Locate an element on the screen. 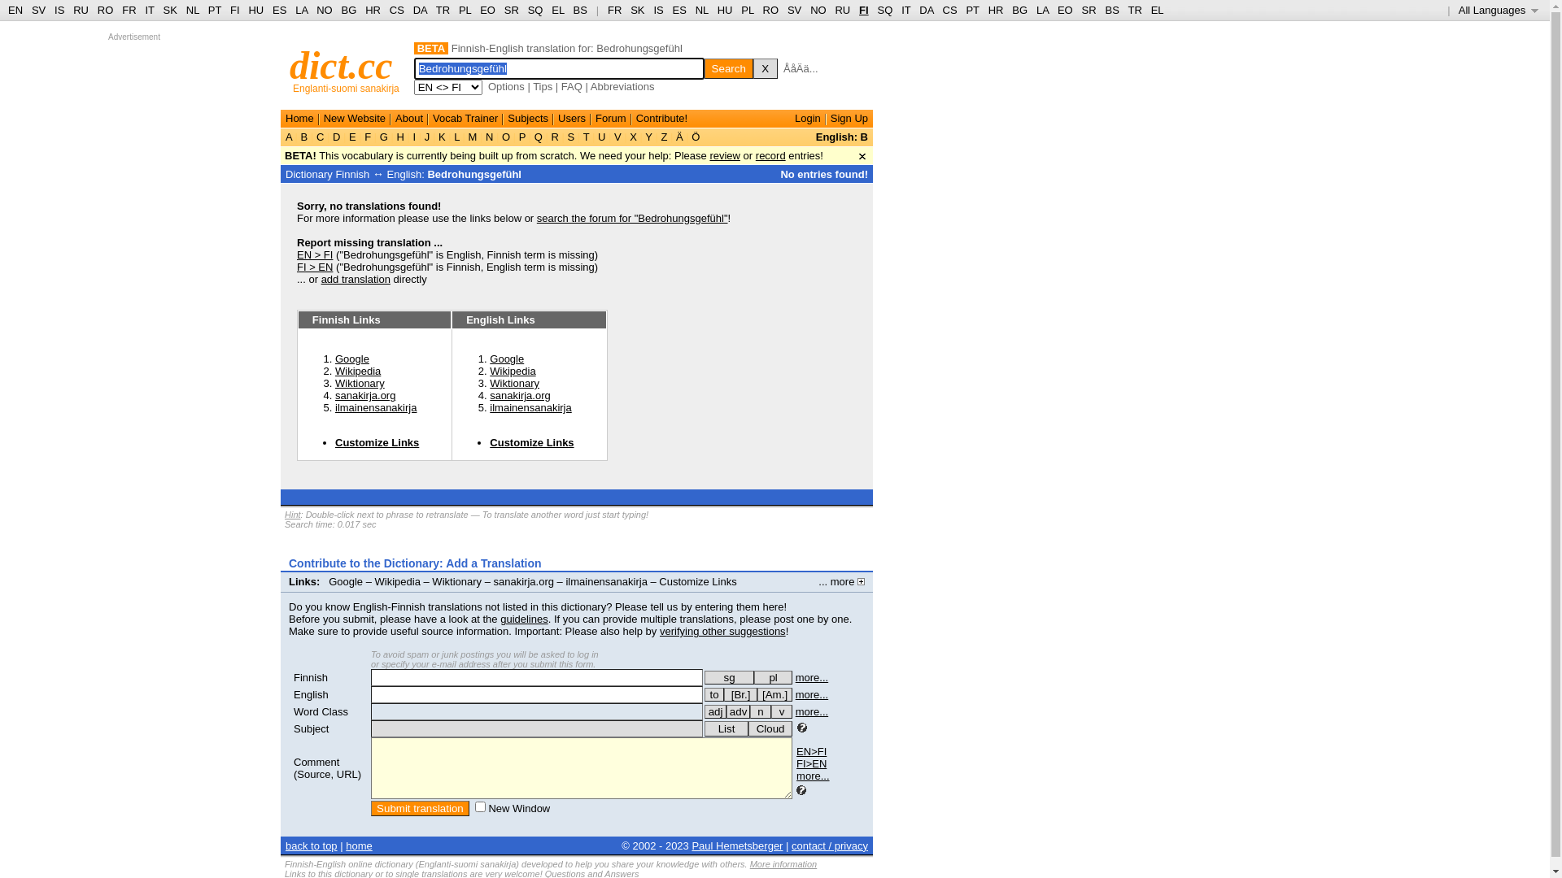 The width and height of the screenshot is (1562, 878). HU is located at coordinates (726, 10).